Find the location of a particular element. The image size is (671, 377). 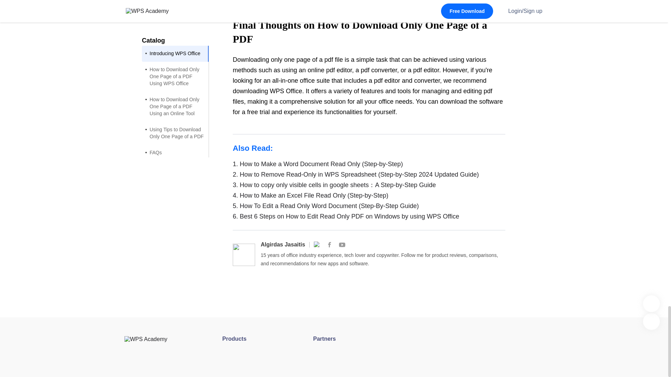

Algirdas Jasaitis is located at coordinates (283, 244).